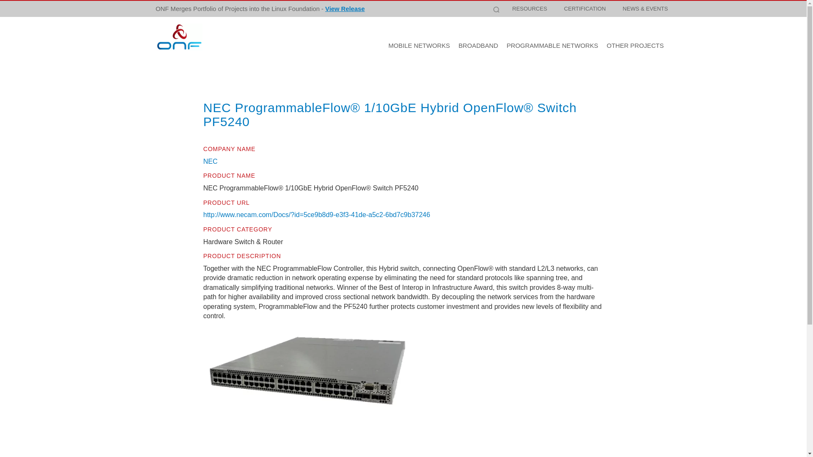 The image size is (813, 457). Describe the element at coordinates (529, 8) in the screenshot. I see `RESOURCES` at that location.